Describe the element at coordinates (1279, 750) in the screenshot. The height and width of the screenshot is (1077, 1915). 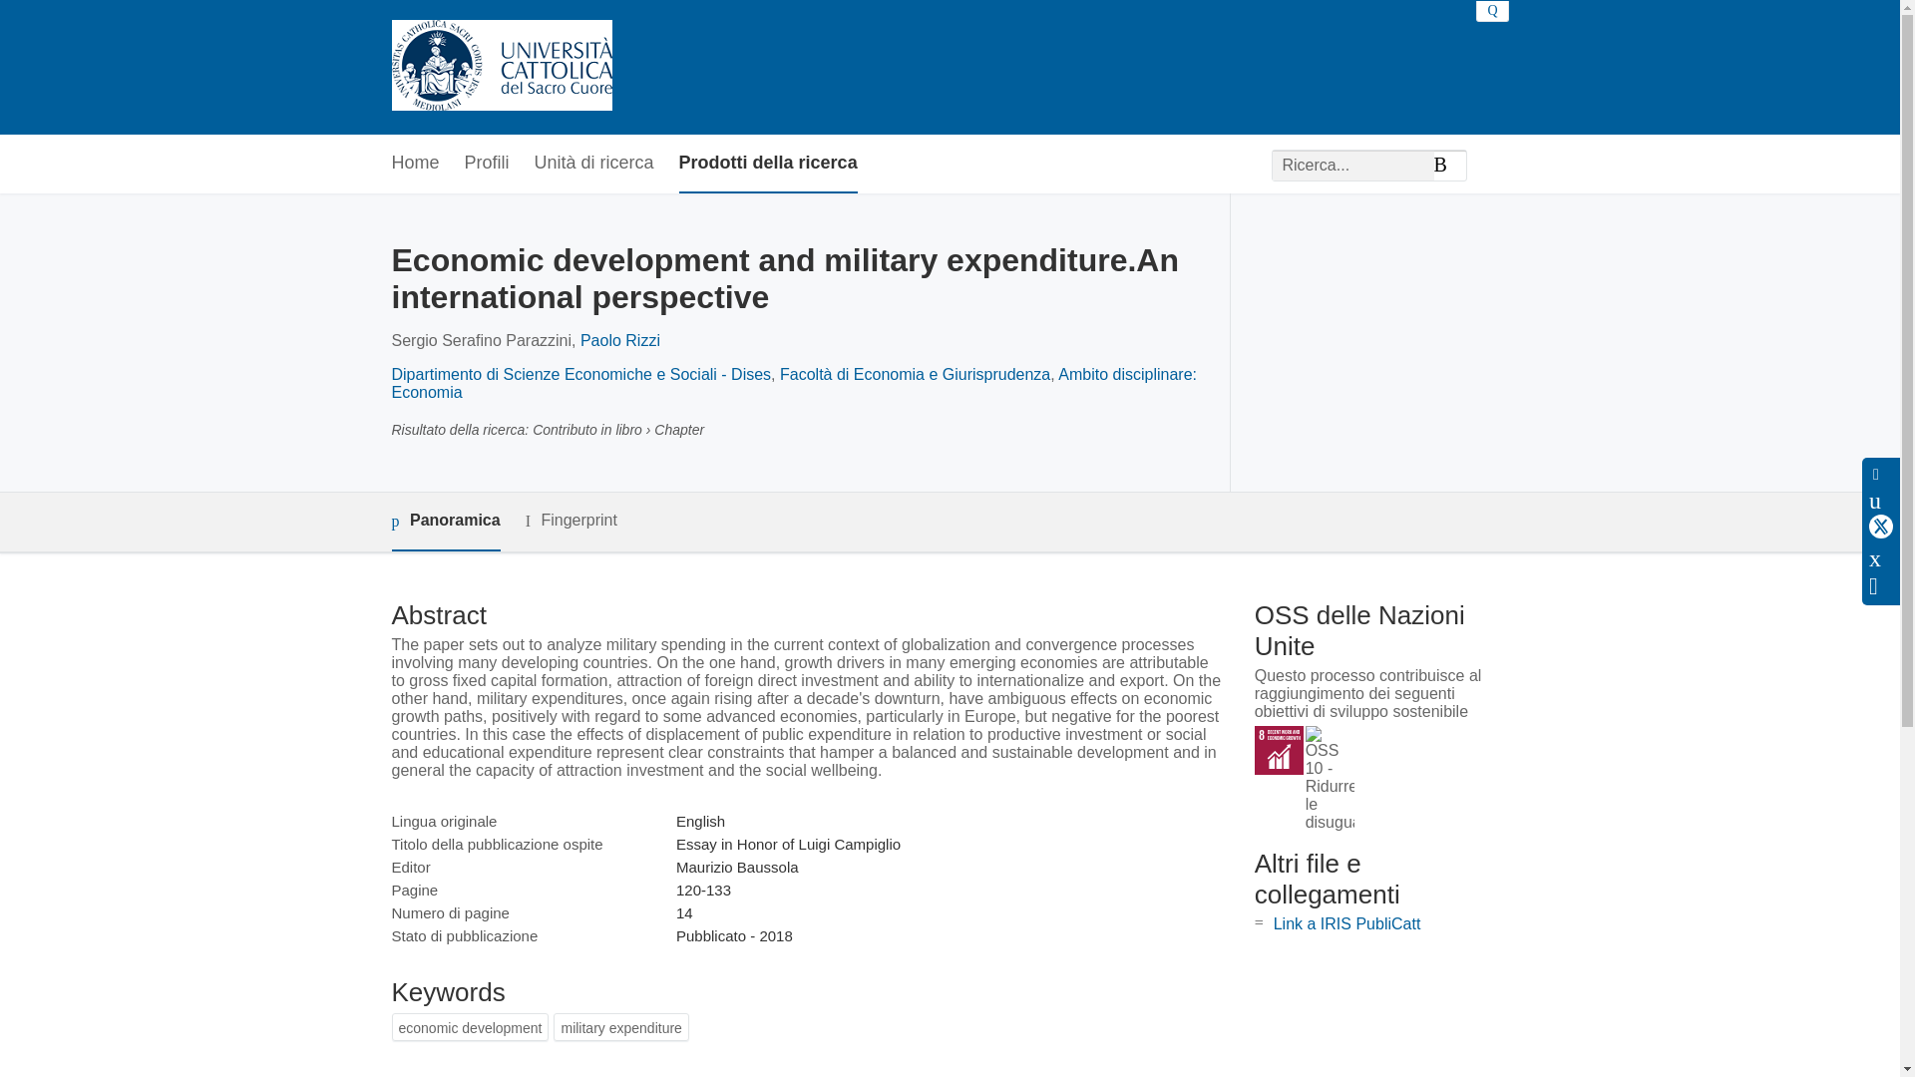
I see `OSS 8 - Lavoro dignitoso e crescita economica` at that location.